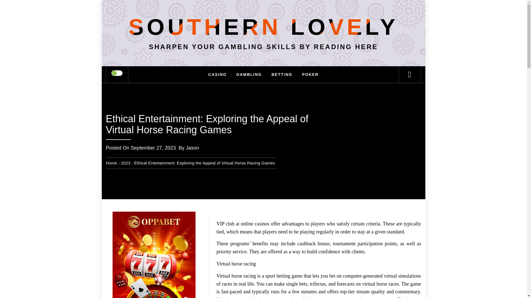 Image resolution: width=531 pixels, height=298 pixels. What do you see at coordinates (217, 74) in the screenshot?
I see `CASINO` at bounding box center [217, 74].